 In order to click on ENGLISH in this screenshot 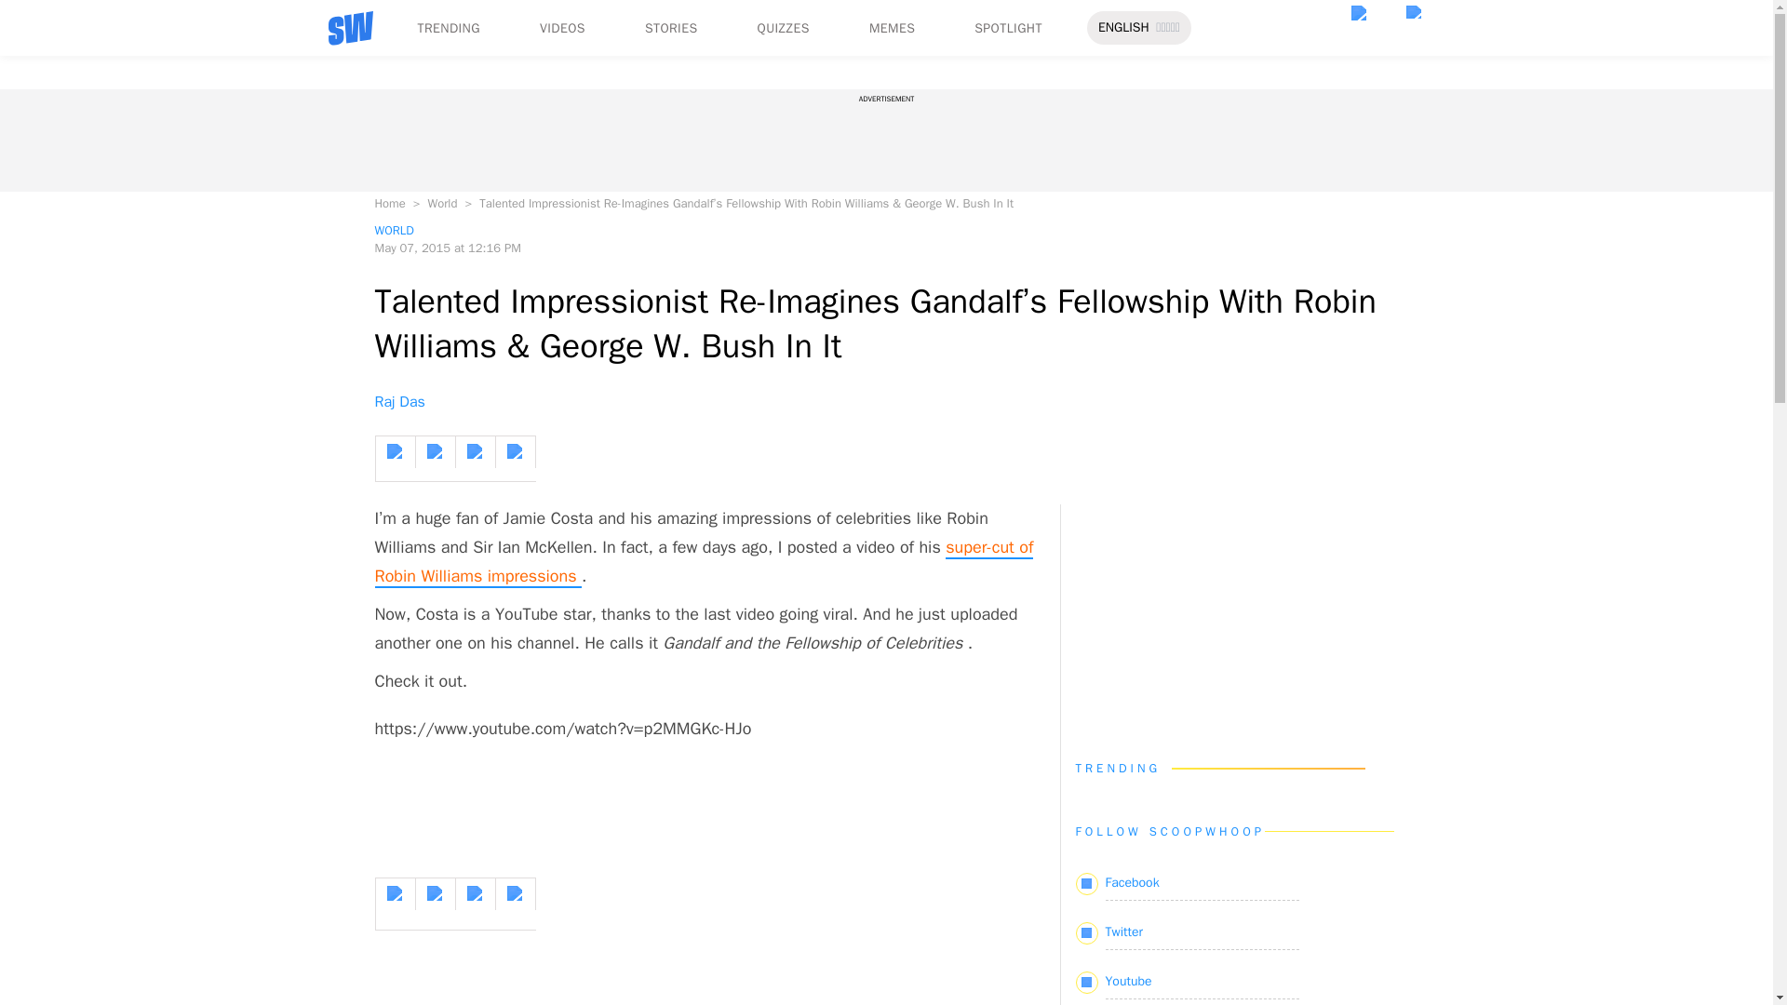, I will do `click(1123, 28)`.